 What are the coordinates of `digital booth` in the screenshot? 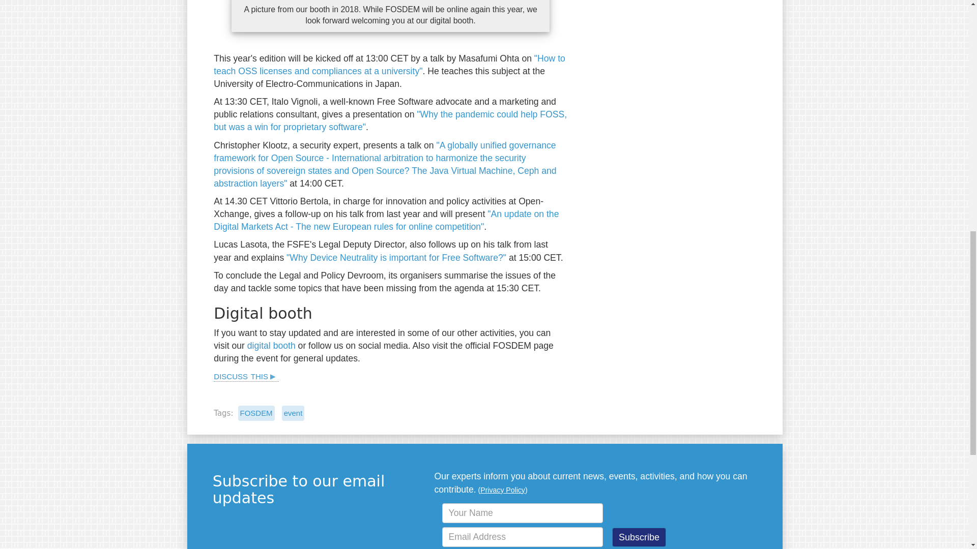 It's located at (271, 346).